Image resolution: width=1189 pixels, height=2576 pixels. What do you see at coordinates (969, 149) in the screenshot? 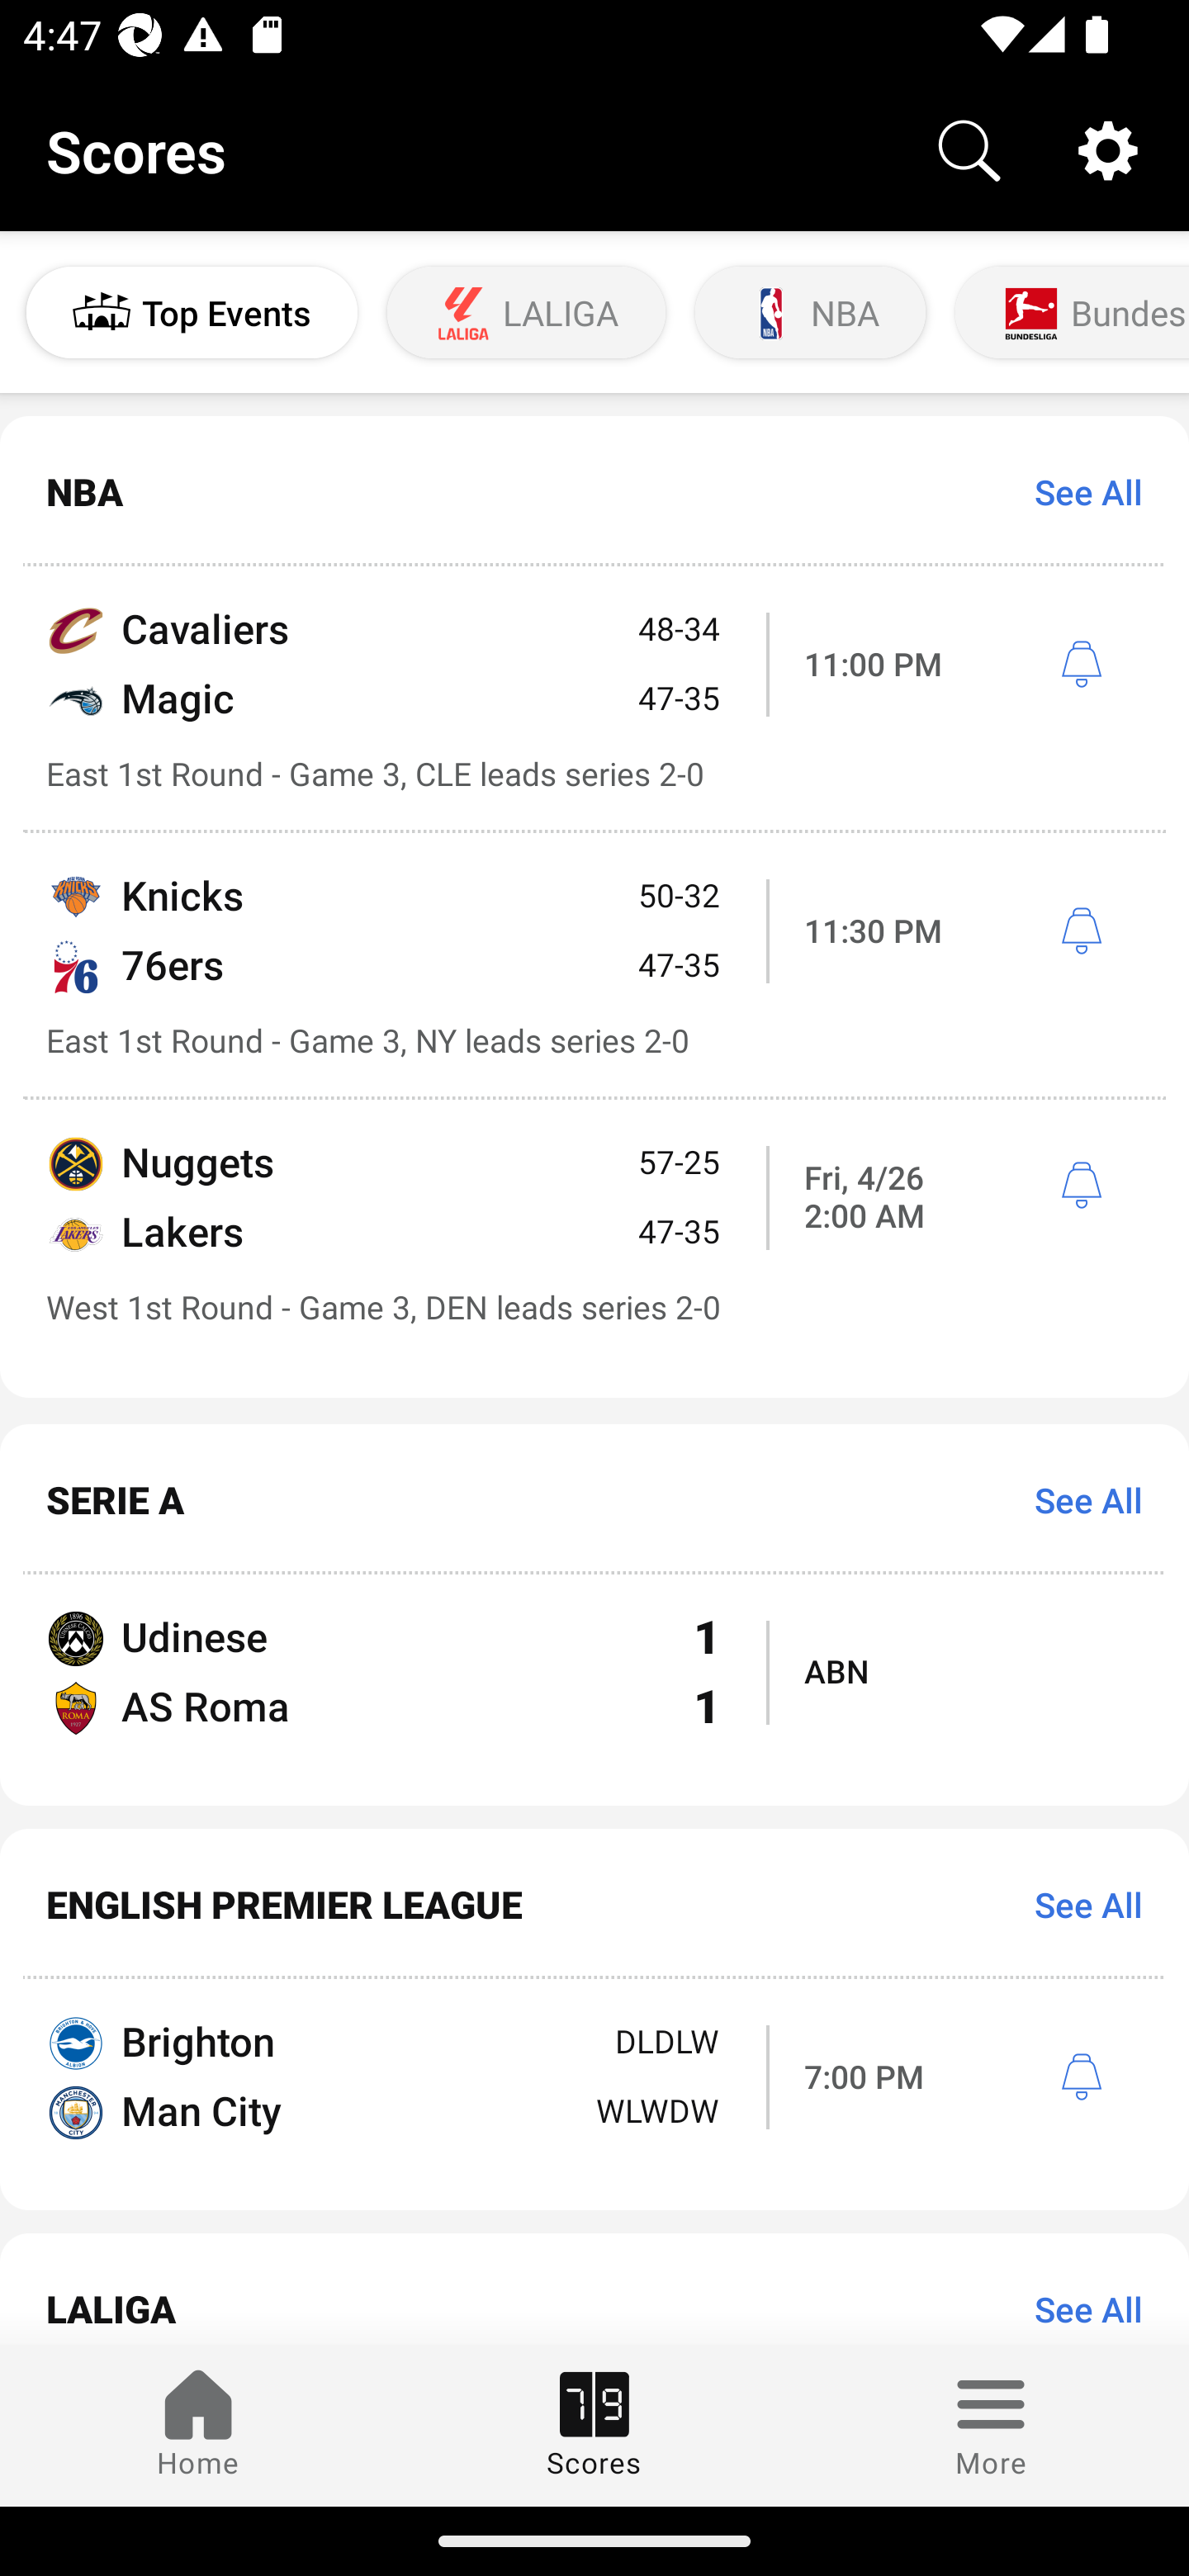
I see `Search` at bounding box center [969, 149].